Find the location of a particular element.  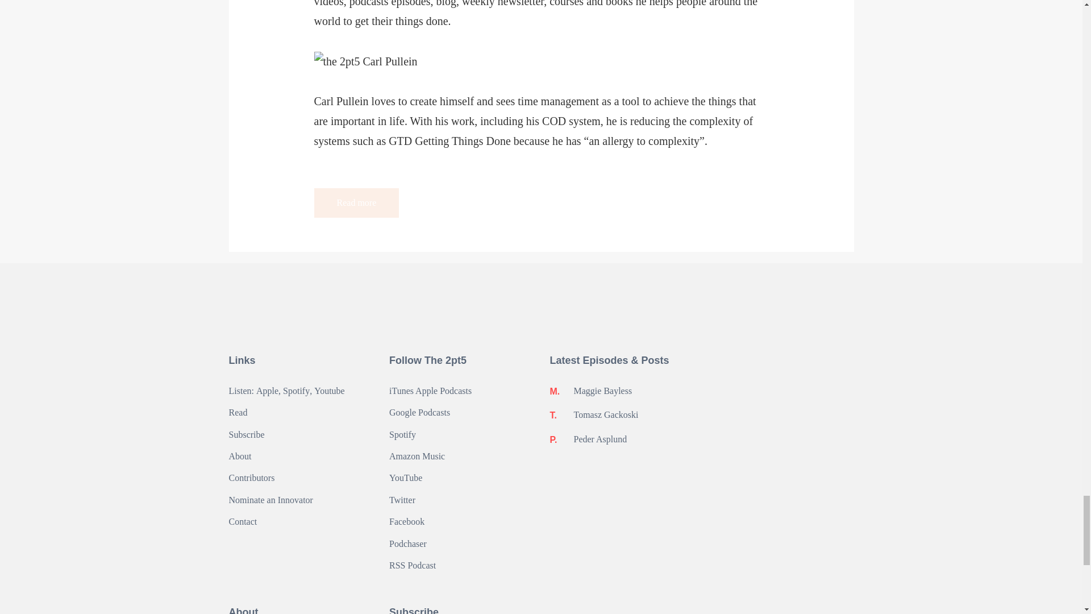

Nominate an Innovator is located at coordinates (270, 500).